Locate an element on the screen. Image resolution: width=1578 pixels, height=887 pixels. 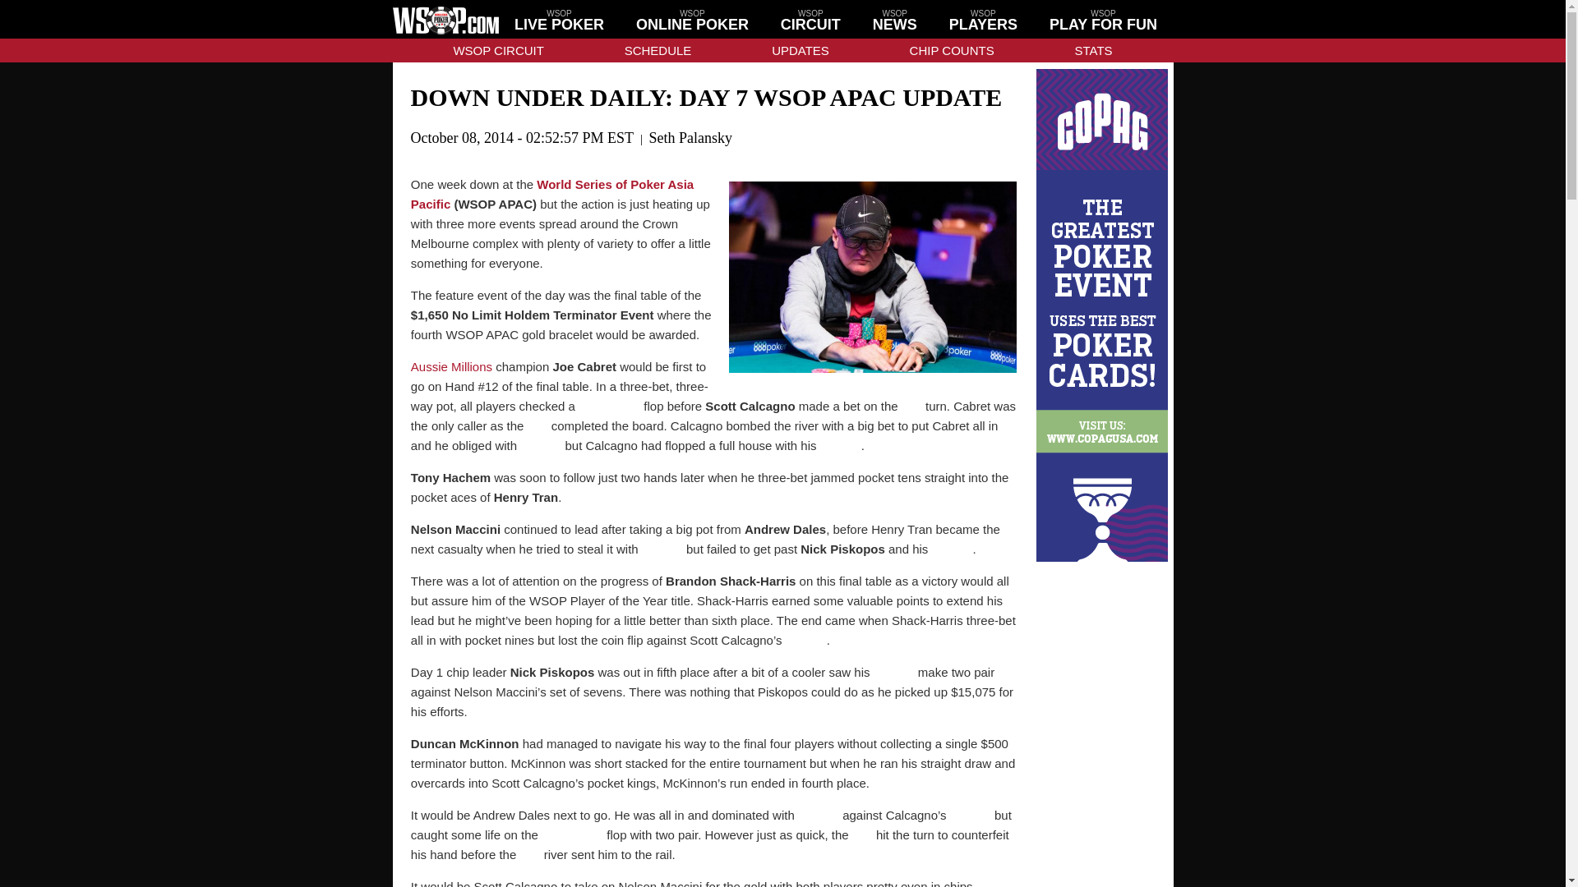
WSOPCIRCUIT is located at coordinates (810, 18).